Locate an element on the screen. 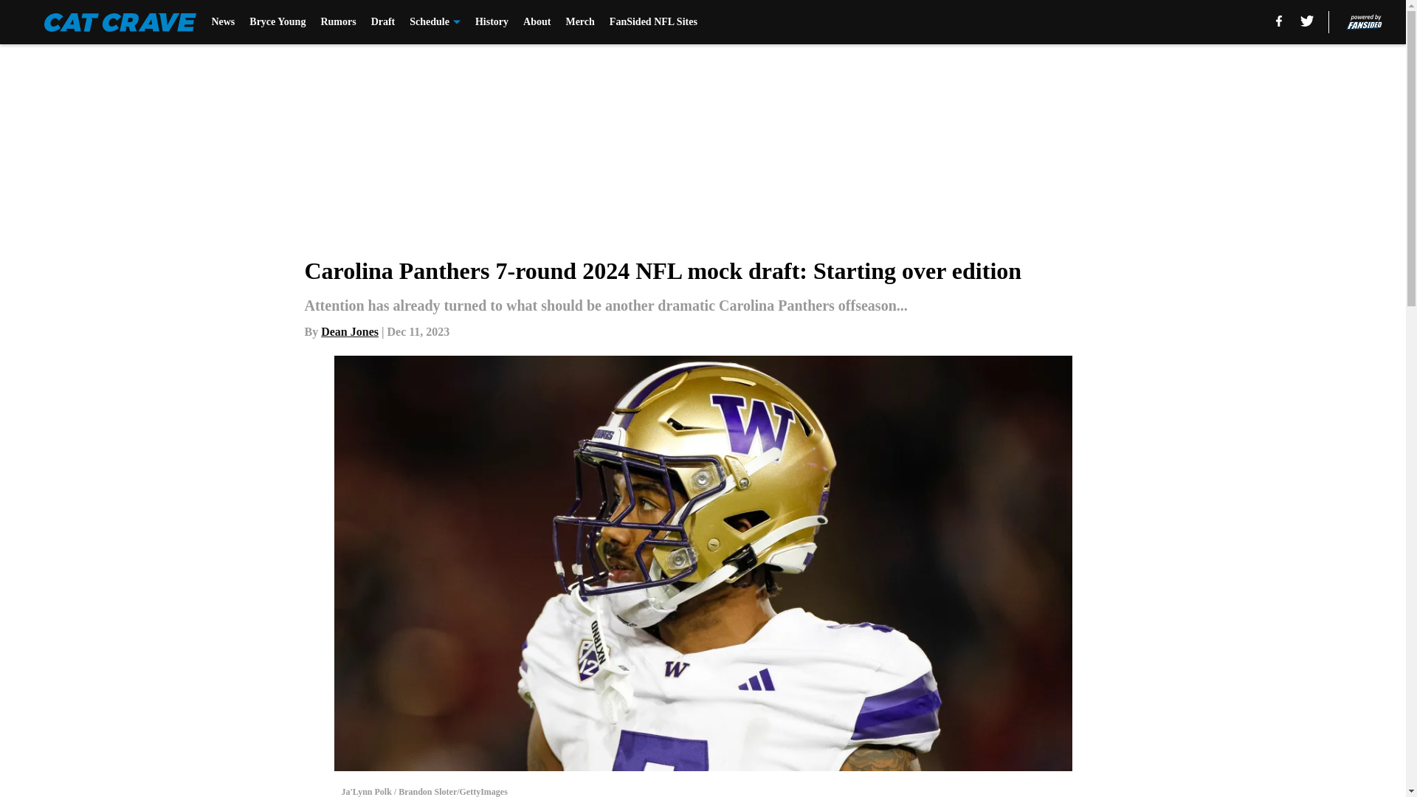  Merch is located at coordinates (579, 22).